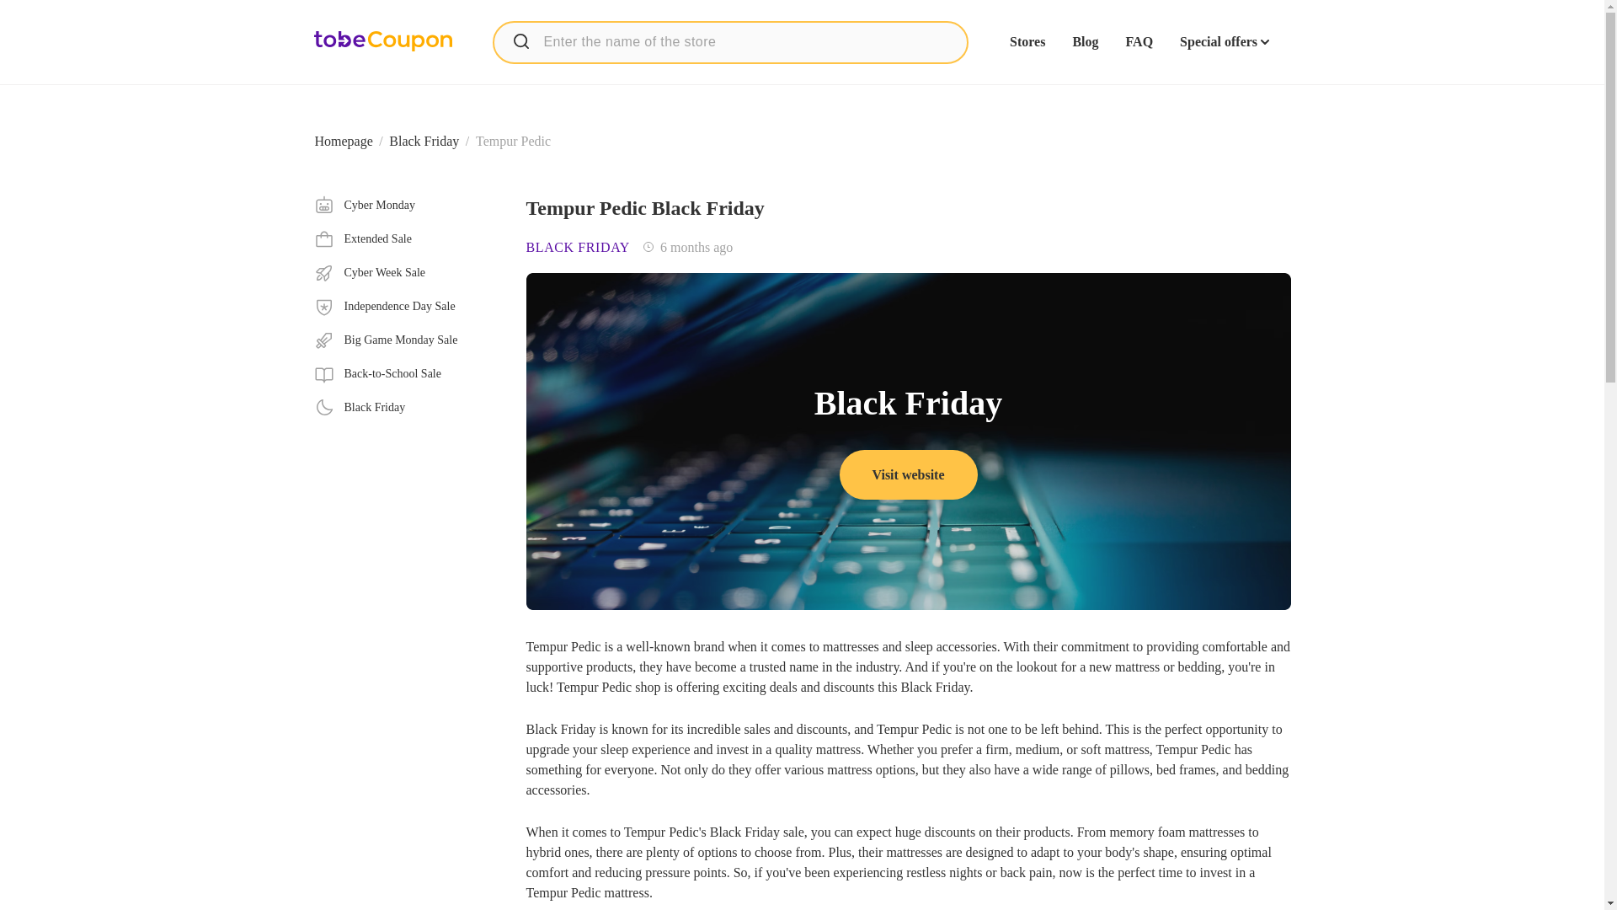 The height and width of the screenshot is (910, 1617). Describe the element at coordinates (344, 141) in the screenshot. I see `Homepage` at that location.